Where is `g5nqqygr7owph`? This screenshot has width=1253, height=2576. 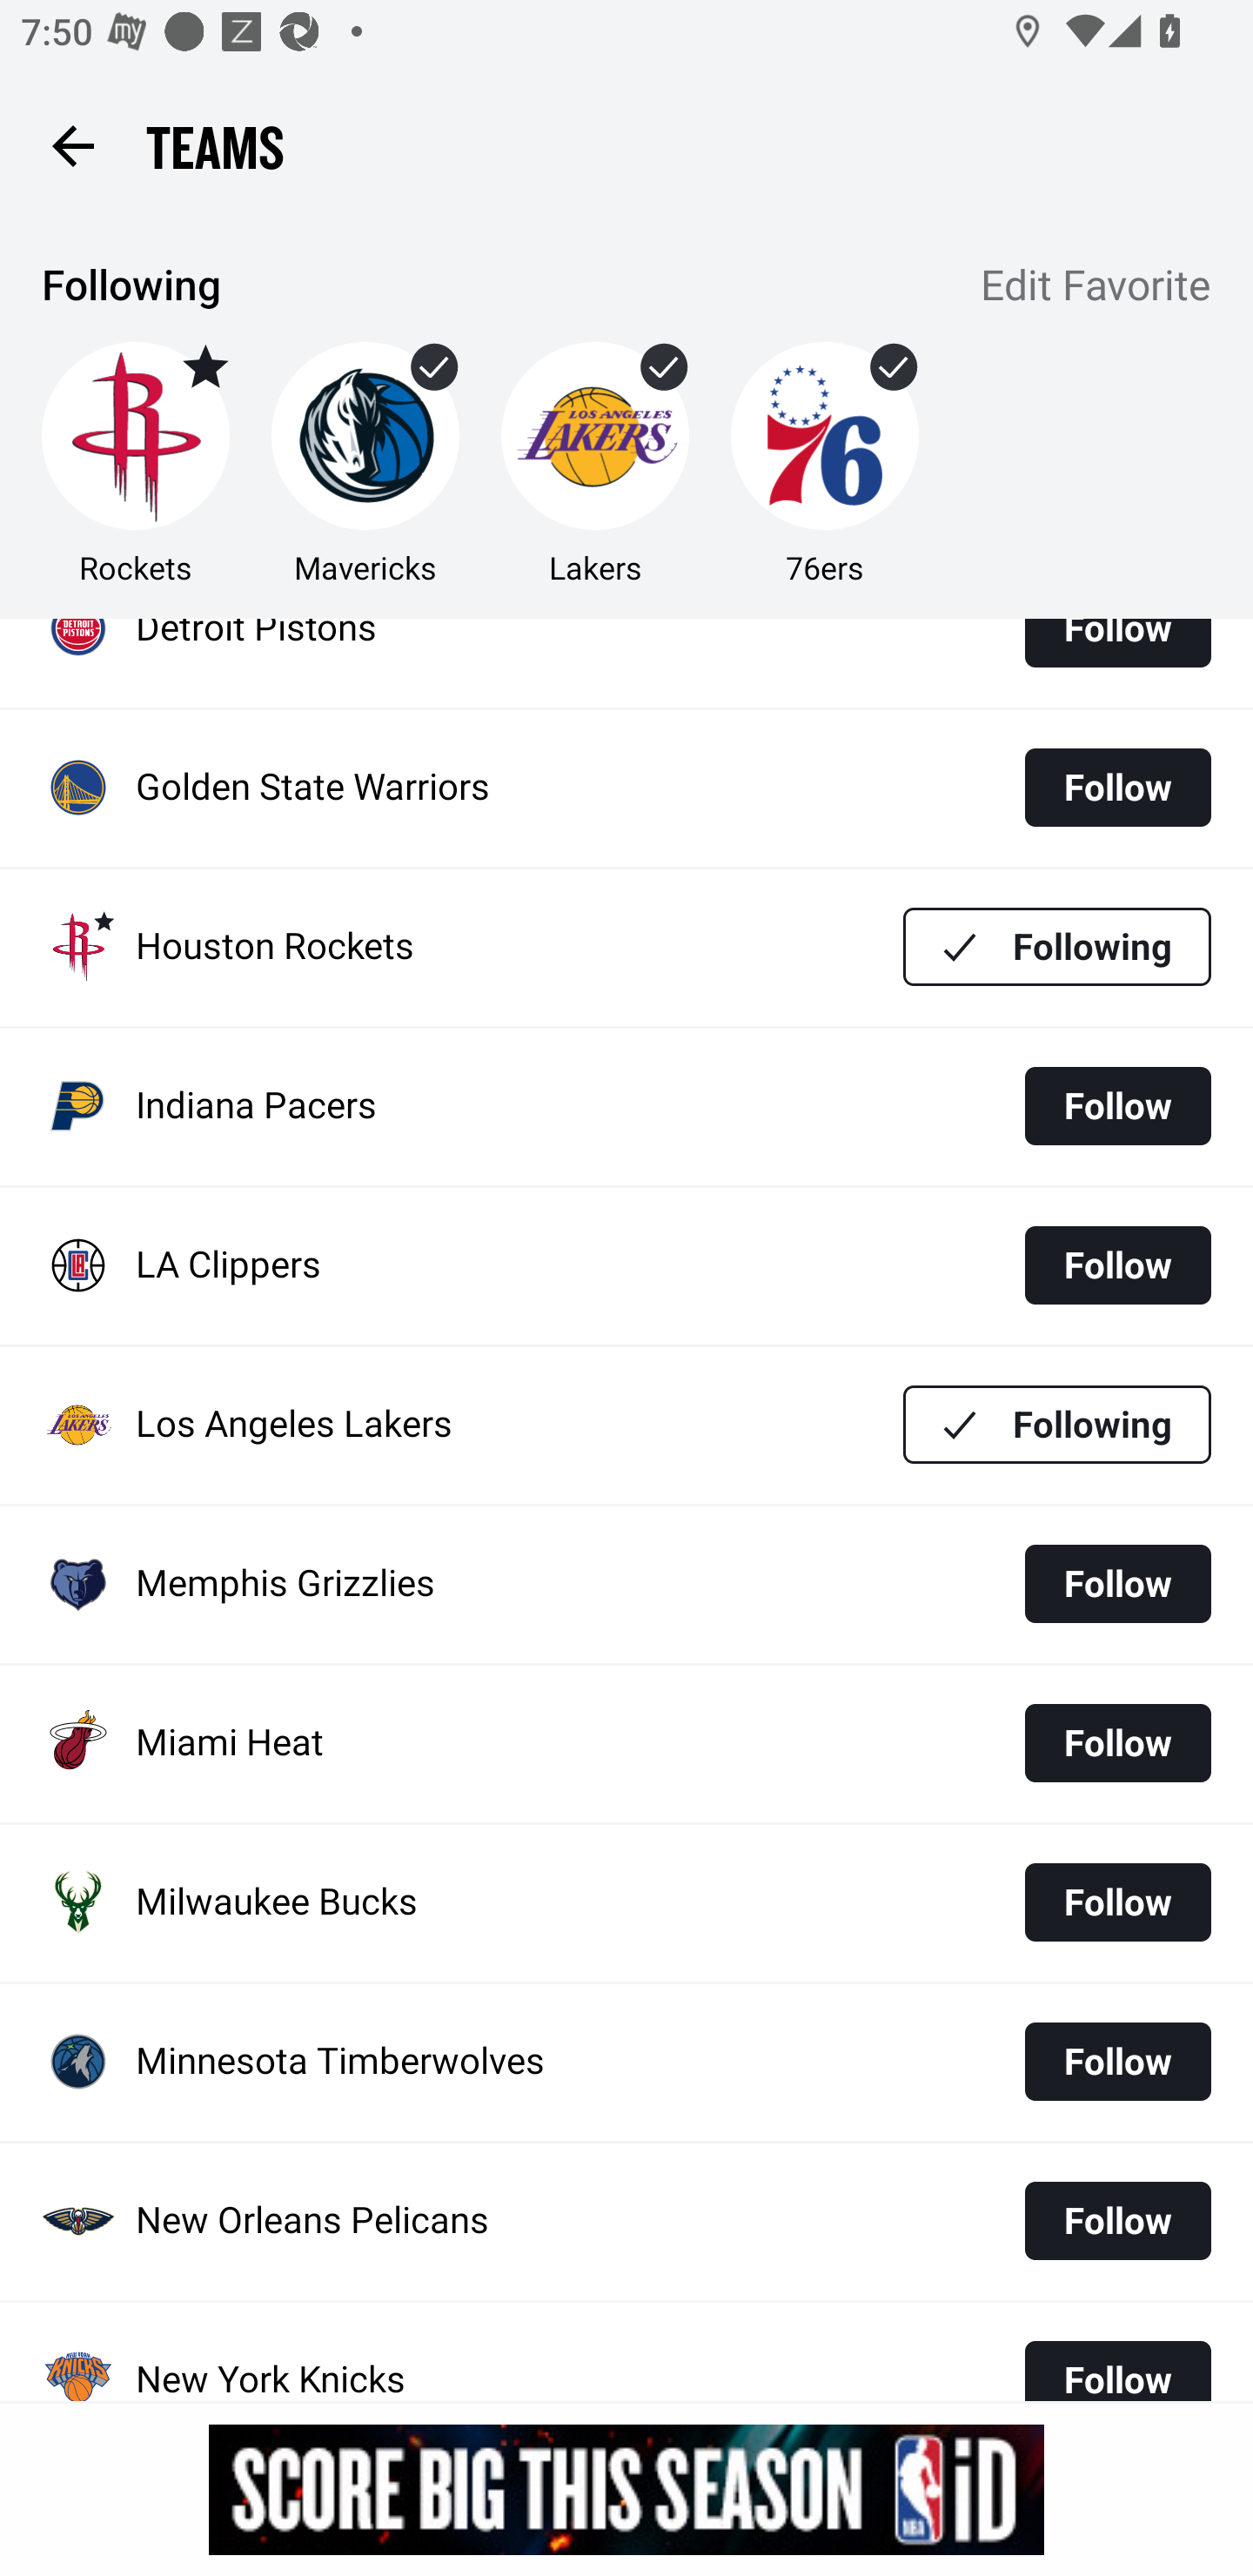
g5nqqygr7owph is located at coordinates (626, 2489).